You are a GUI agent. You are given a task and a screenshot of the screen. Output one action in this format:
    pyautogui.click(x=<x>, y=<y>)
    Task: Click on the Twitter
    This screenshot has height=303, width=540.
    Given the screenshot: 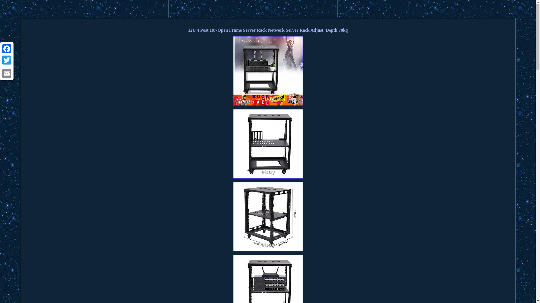 What is the action you would take?
    pyautogui.click(x=7, y=60)
    